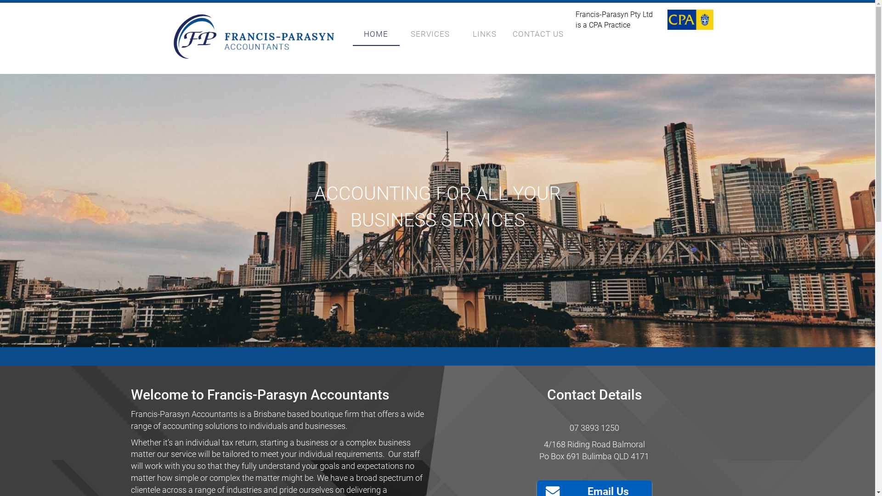  What do you see at coordinates (437, 210) in the screenshot?
I see `brisbane-bridge-view` at bounding box center [437, 210].